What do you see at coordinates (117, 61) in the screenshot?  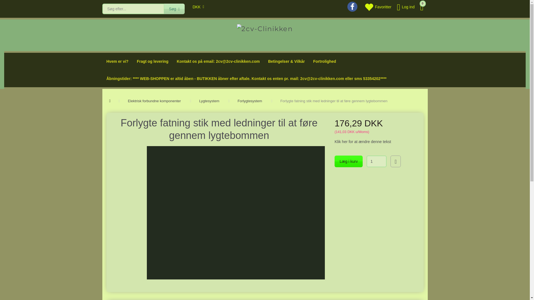 I see `Hvem er vi?` at bounding box center [117, 61].